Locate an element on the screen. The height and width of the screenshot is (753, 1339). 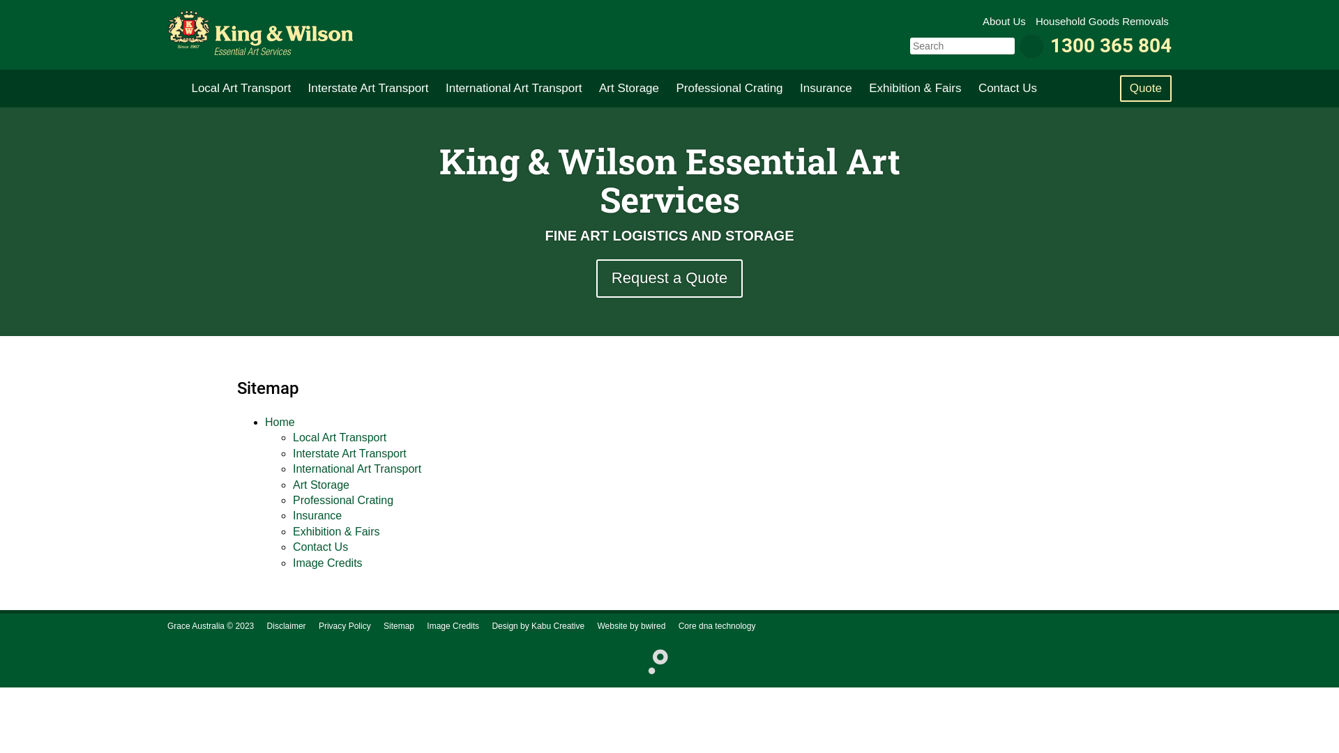
Image Credits is located at coordinates (328, 562).